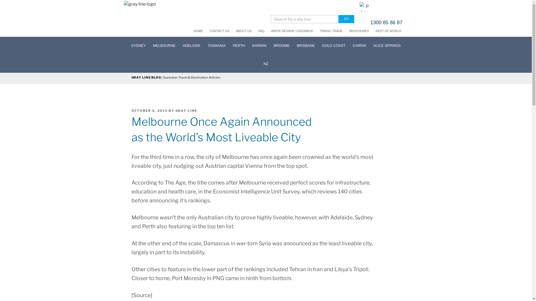 The image size is (536, 301). I want to click on MELBOURNE, so click(164, 46).